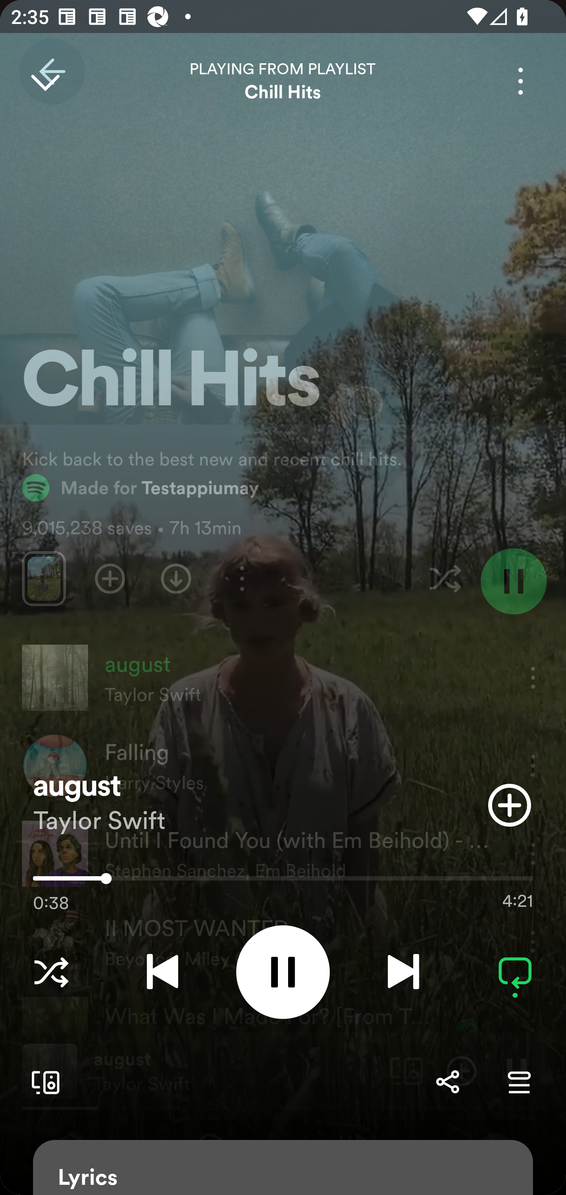 This screenshot has width=566, height=1195. Describe the element at coordinates (42, 1082) in the screenshot. I see `Connect to a device. Opens the devices menu` at that location.